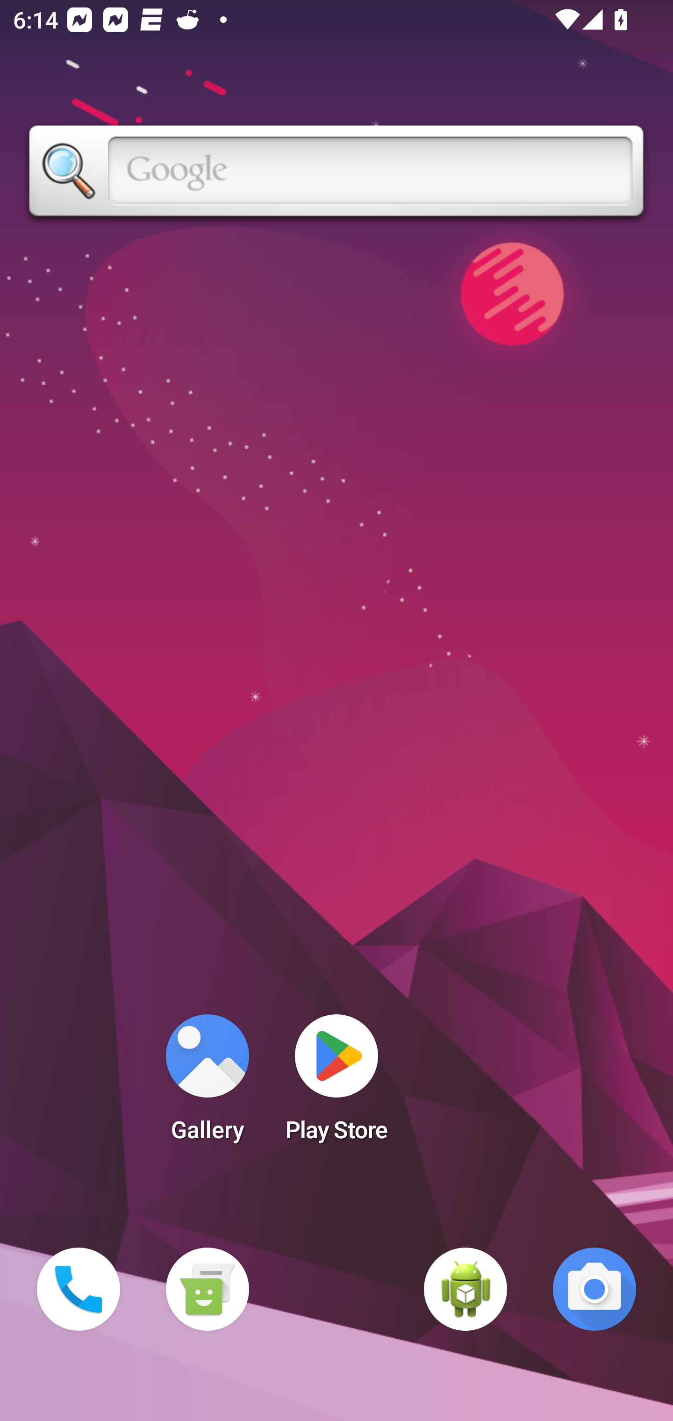 Image resolution: width=673 pixels, height=1421 pixels. I want to click on Phone, so click(79, 1289).